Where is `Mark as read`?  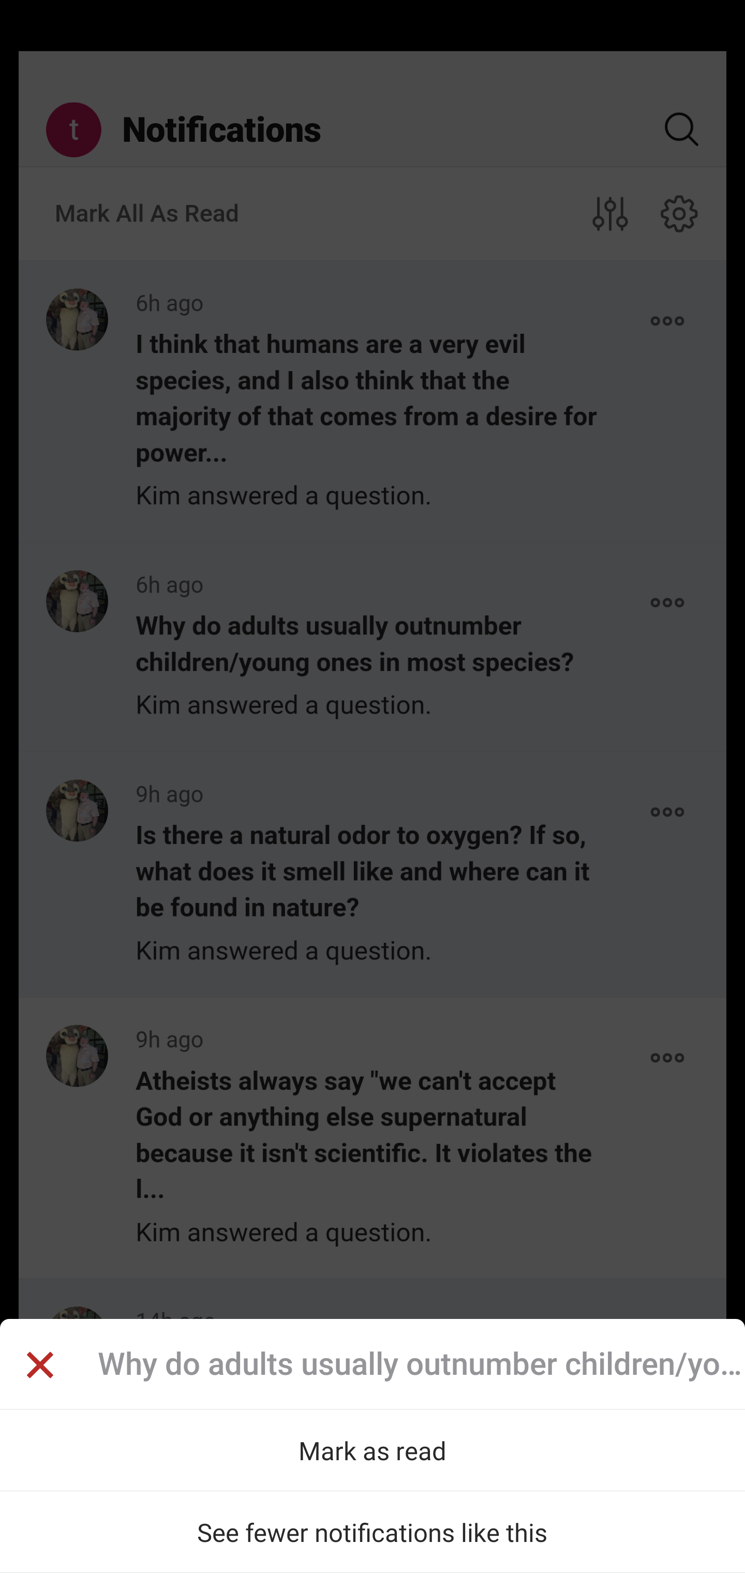 Mark as read is located at coordinates (373, 1450).